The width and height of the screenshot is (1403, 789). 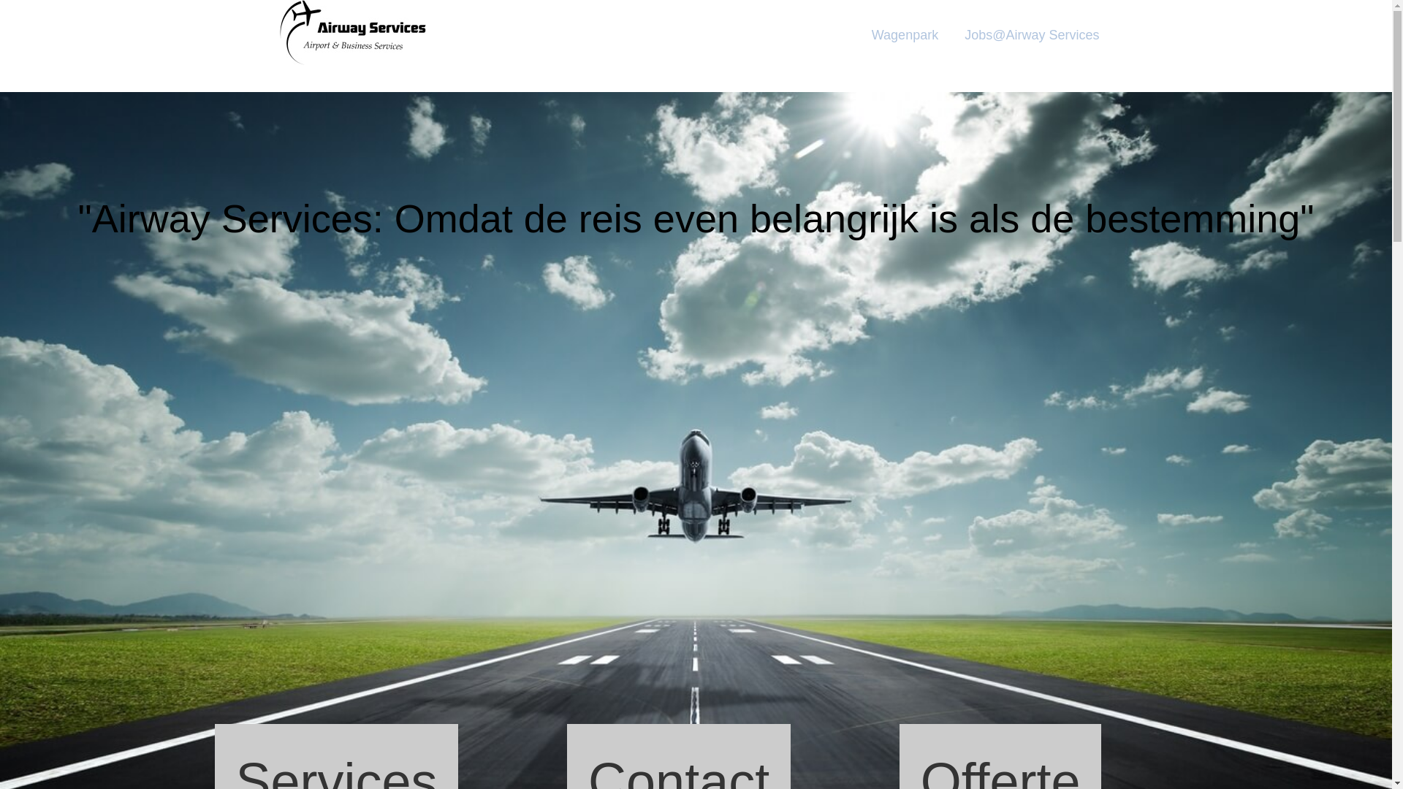 I want to click on Airway, so click(x=391, y=46).